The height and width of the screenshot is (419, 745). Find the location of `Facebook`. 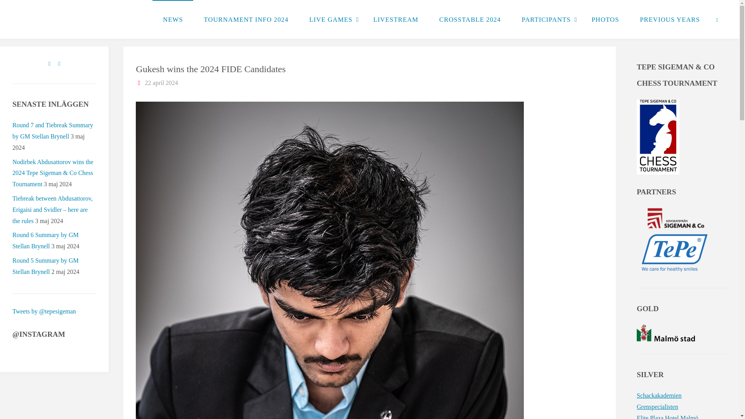

Facebook is located at coordinates (50, 64).